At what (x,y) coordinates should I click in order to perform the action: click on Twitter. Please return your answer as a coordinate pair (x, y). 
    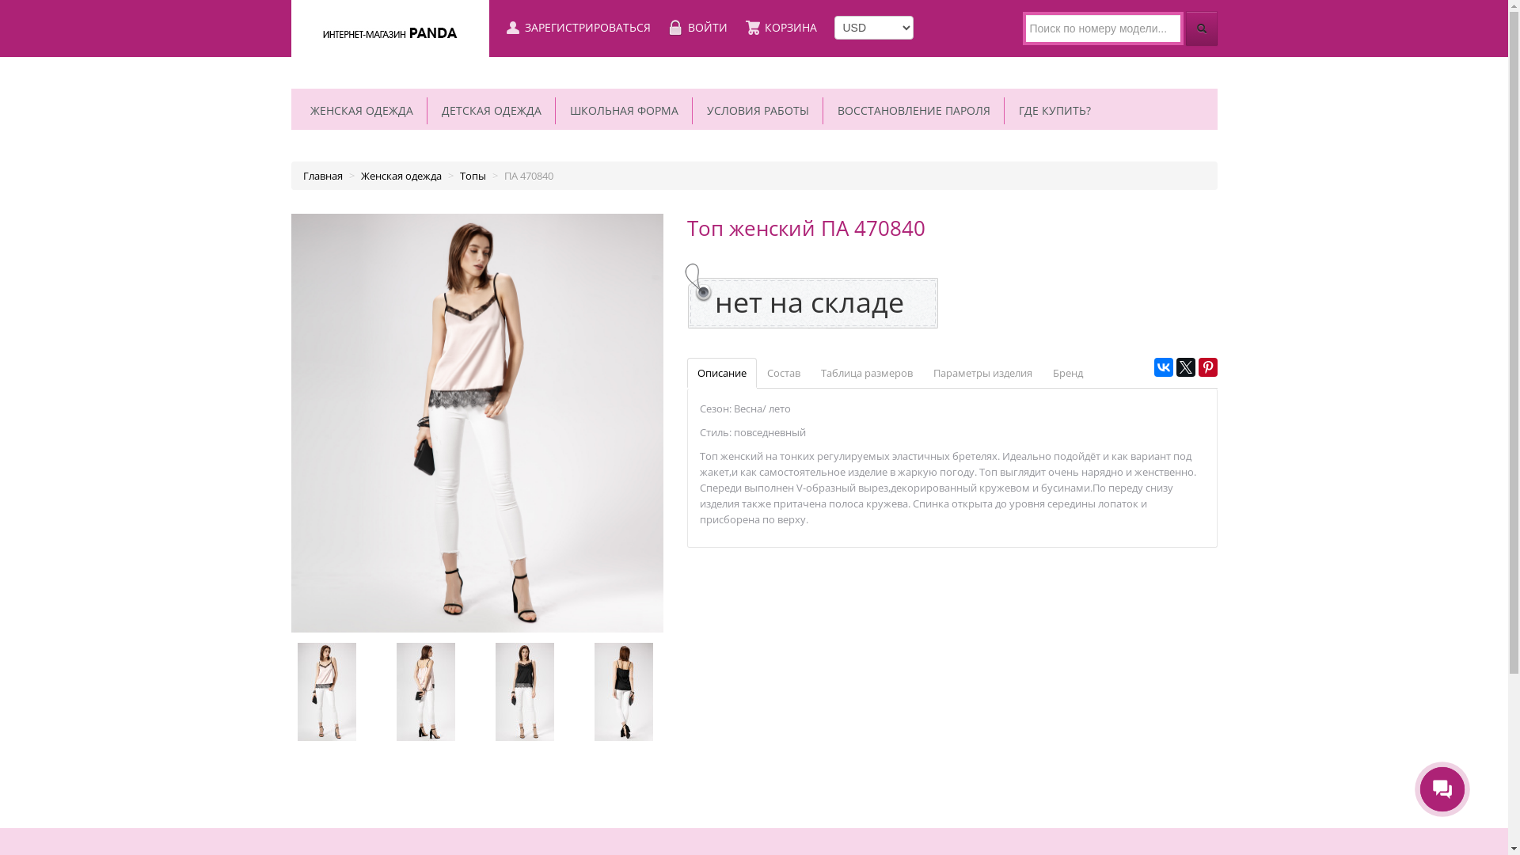
    Looking at the image, I should click on (1186, 367).